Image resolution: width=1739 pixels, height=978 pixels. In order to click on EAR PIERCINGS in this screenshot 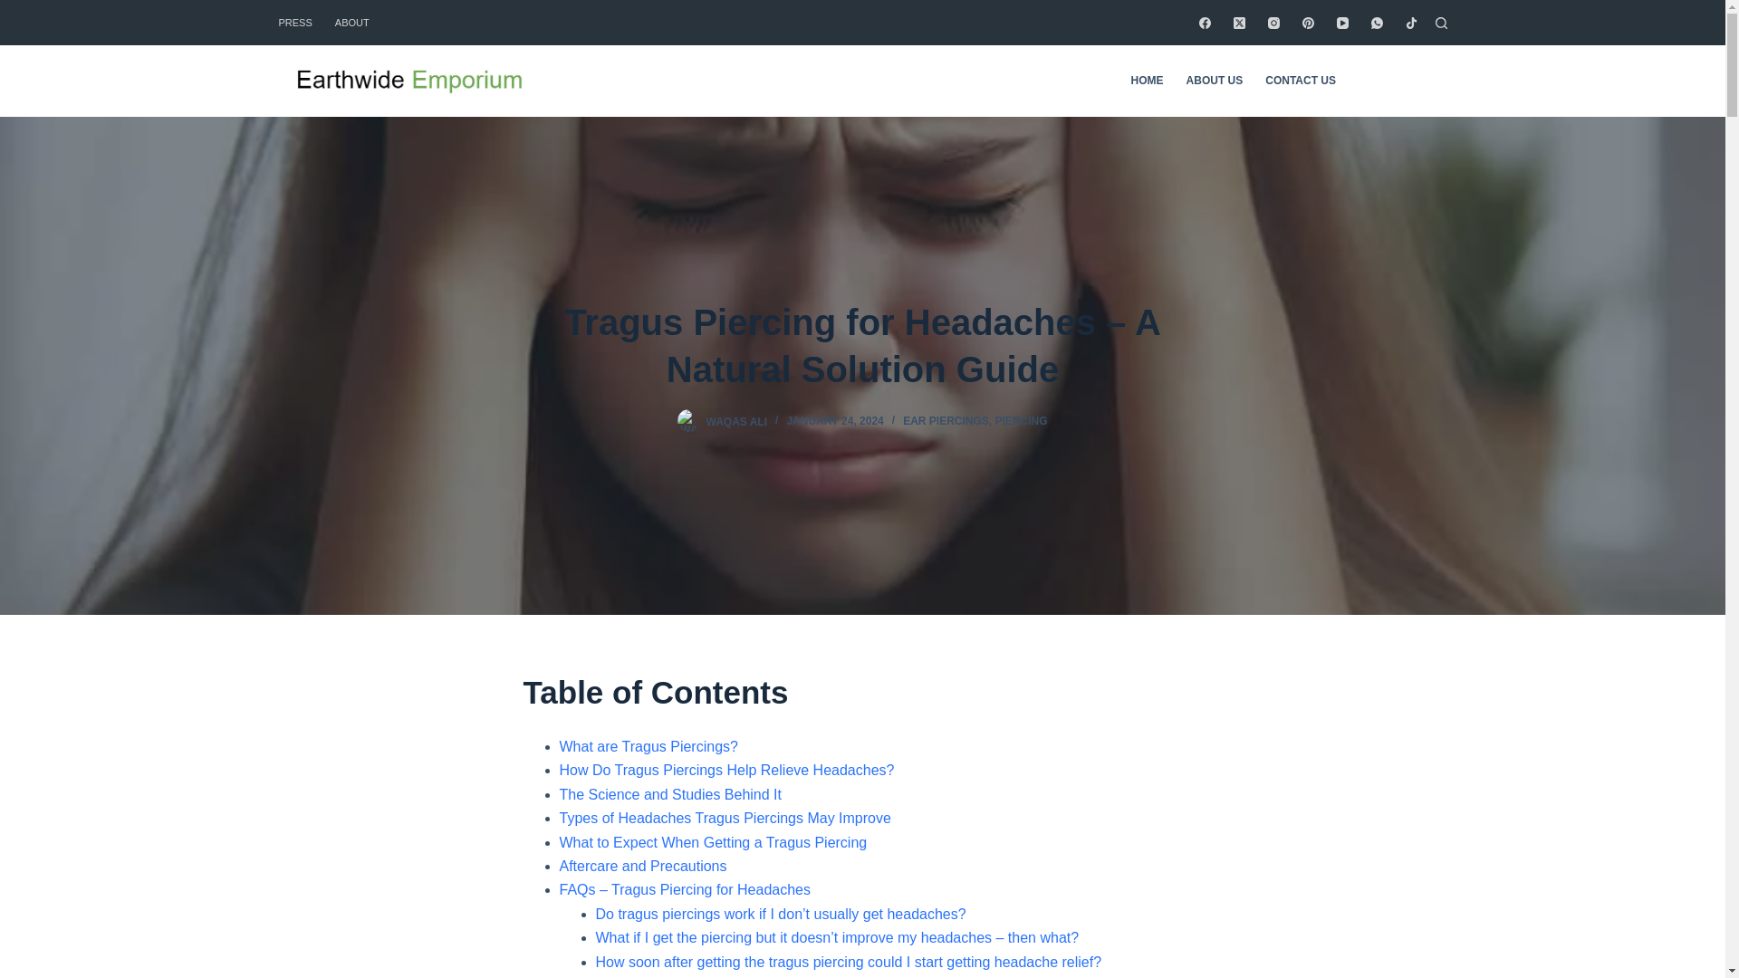, I will do `click(946, 420)`.